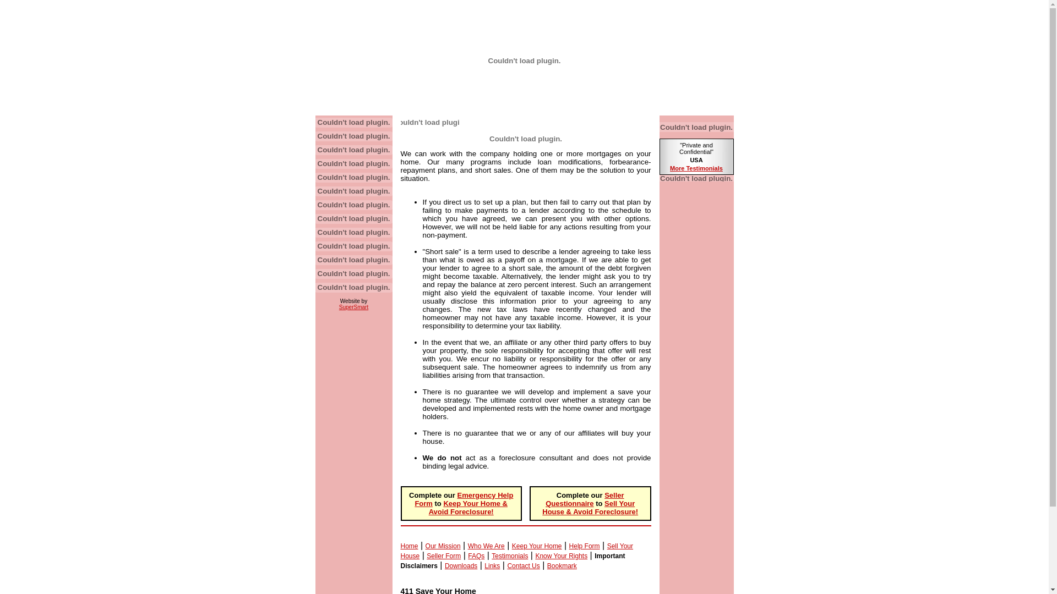  What do you see at coordinates (444, 555) in the screenshot?
I see `Seller Form` at bounding box center [444, 555].